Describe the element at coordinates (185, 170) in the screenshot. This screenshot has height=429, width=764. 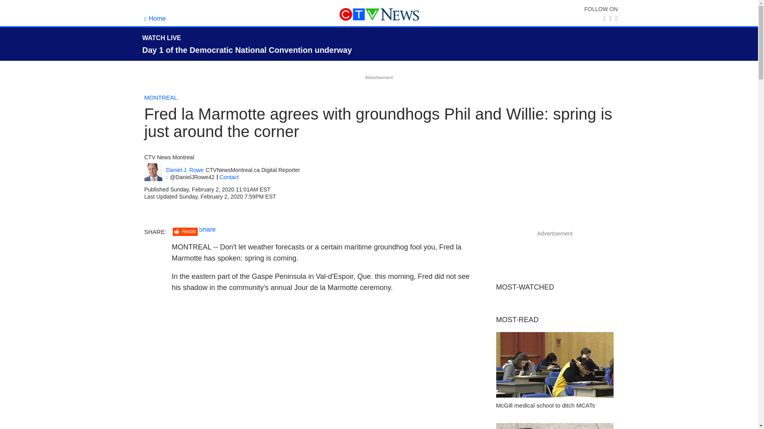
I see `Daniel J. Rowe` at that location.